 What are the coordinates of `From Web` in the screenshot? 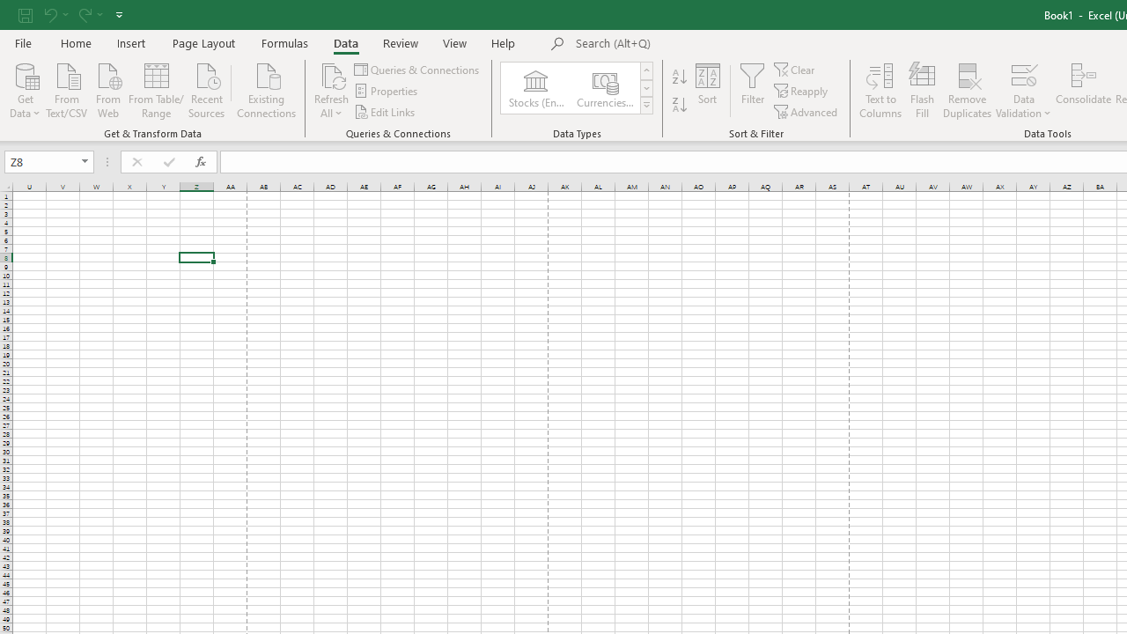 It's located at (107, 89).